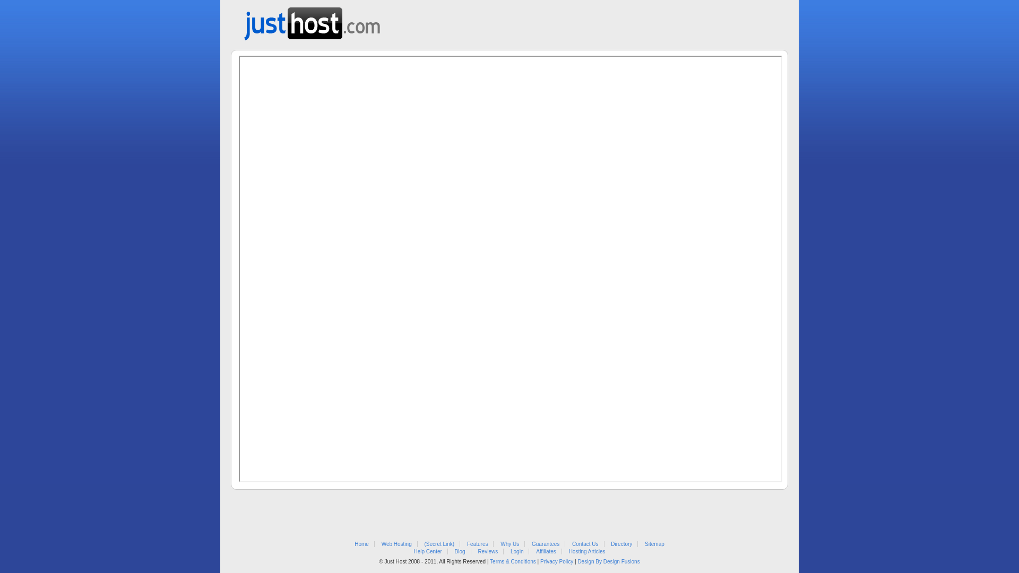  I want to click on Directory, so click(621, 544).